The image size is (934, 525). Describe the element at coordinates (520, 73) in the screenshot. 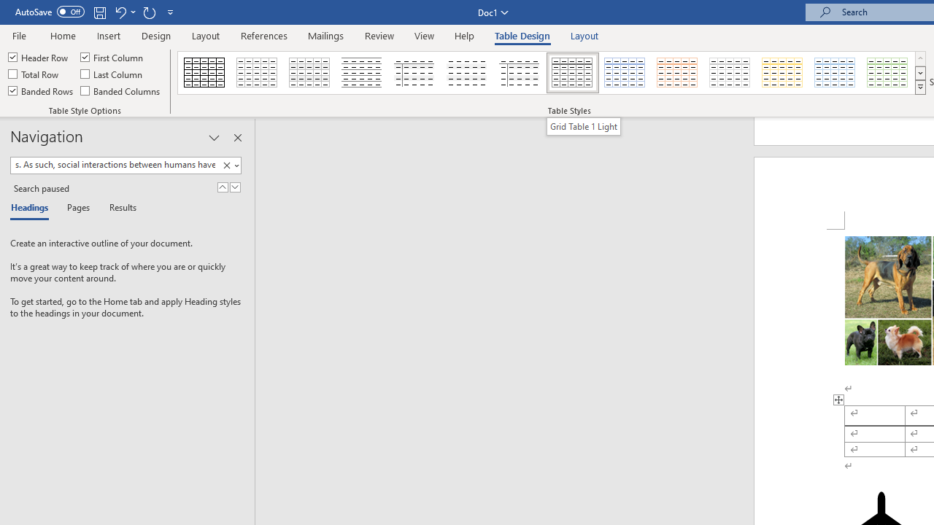

I see `Plain Table 5` at that location.